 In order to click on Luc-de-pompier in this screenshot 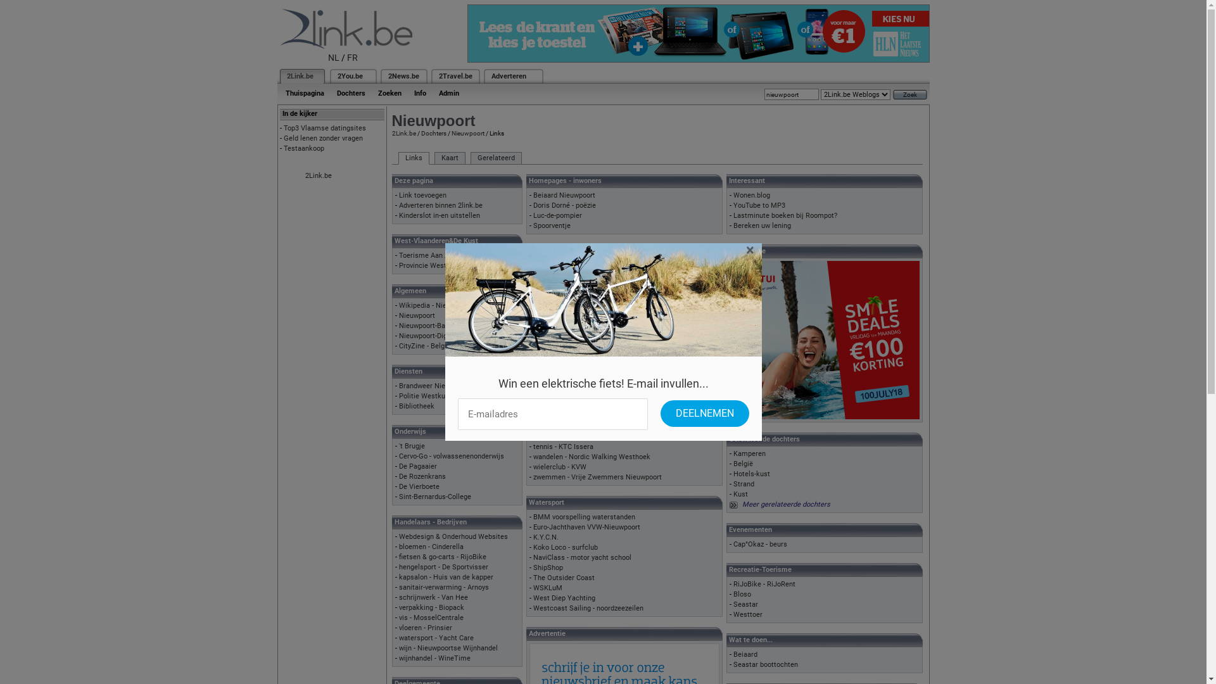, I will do `click(557, 215)`.